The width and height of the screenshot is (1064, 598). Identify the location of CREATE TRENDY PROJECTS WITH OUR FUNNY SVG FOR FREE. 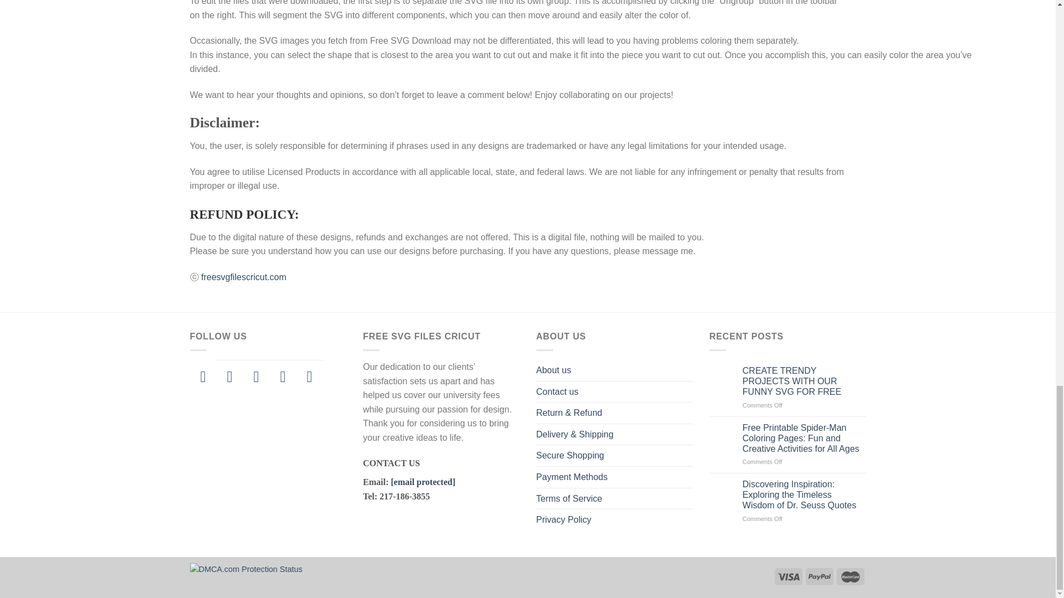
(804, 381).